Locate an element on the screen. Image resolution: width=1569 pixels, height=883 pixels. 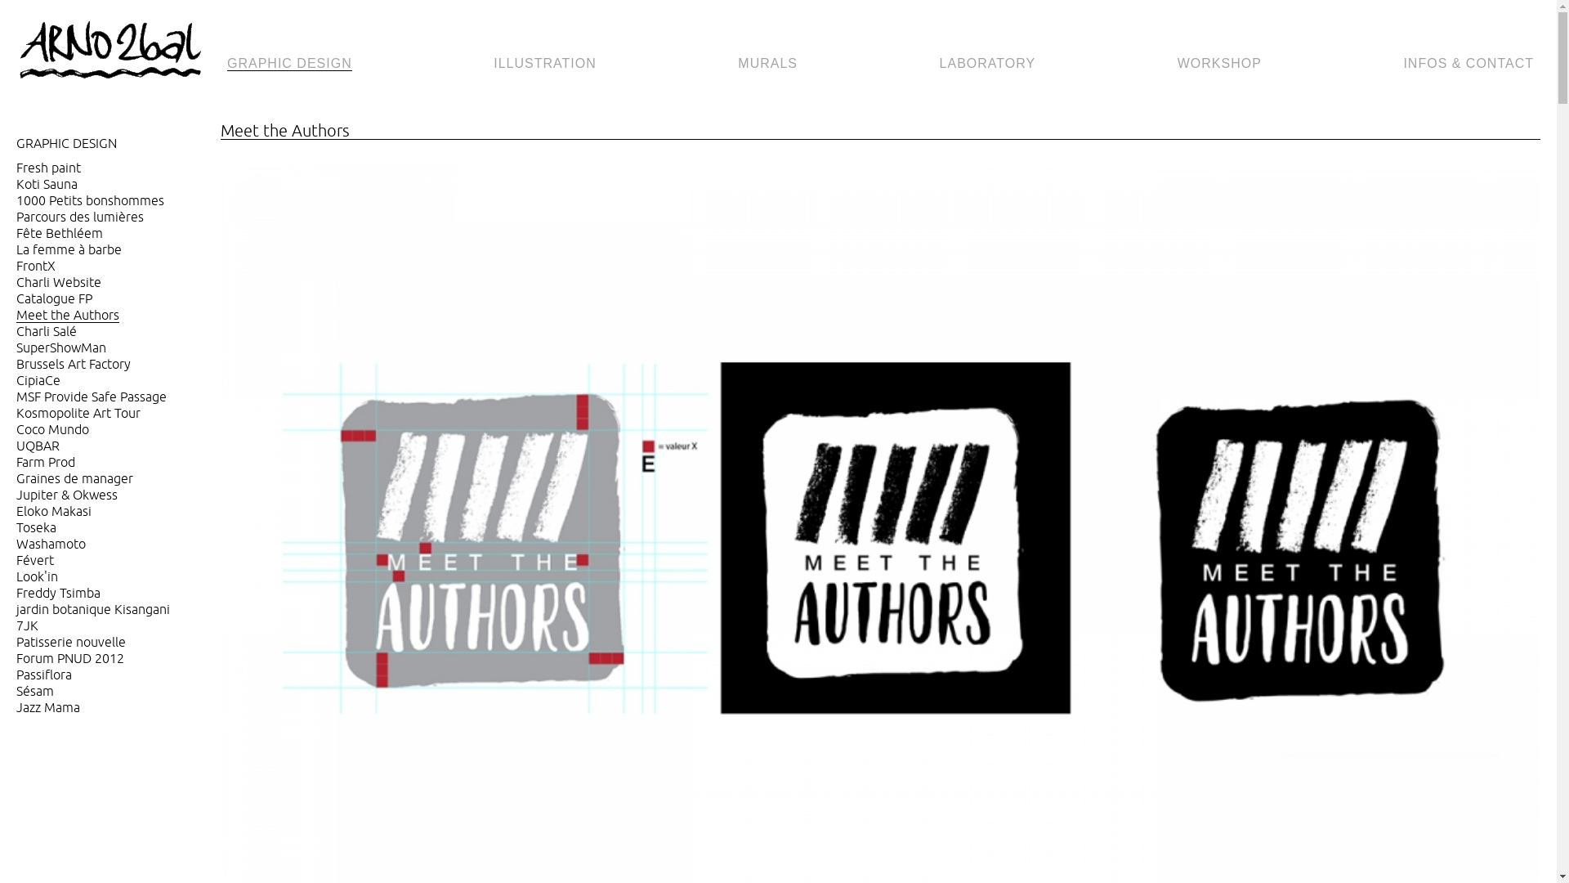
1000 Petits bonshommes is located at coordinates (90, 201).